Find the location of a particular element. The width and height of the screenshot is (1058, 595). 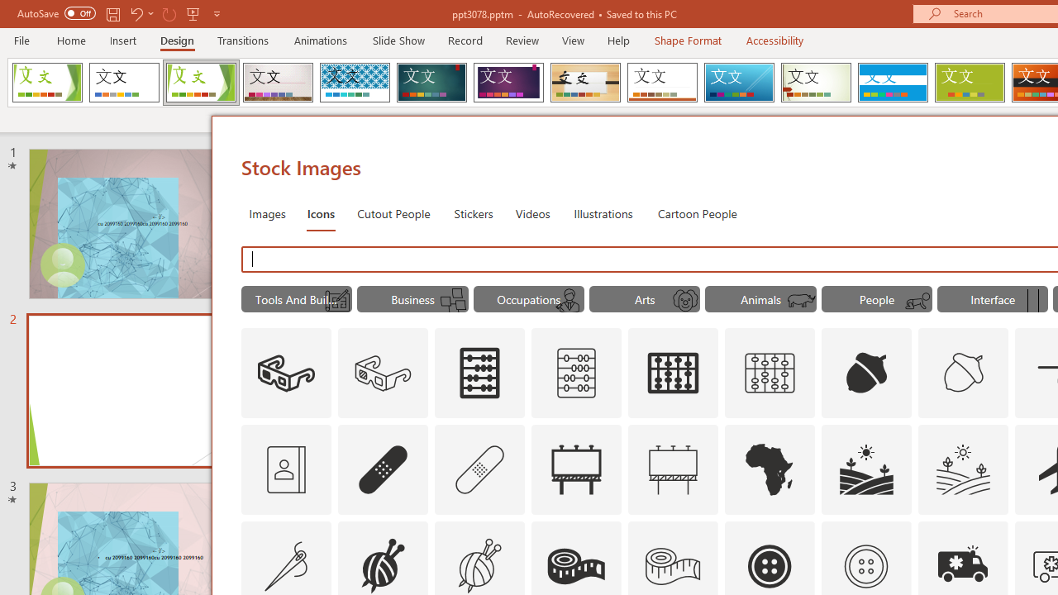

AutomationID: Icons_Acorn_M is located at coordinates (964, 374).